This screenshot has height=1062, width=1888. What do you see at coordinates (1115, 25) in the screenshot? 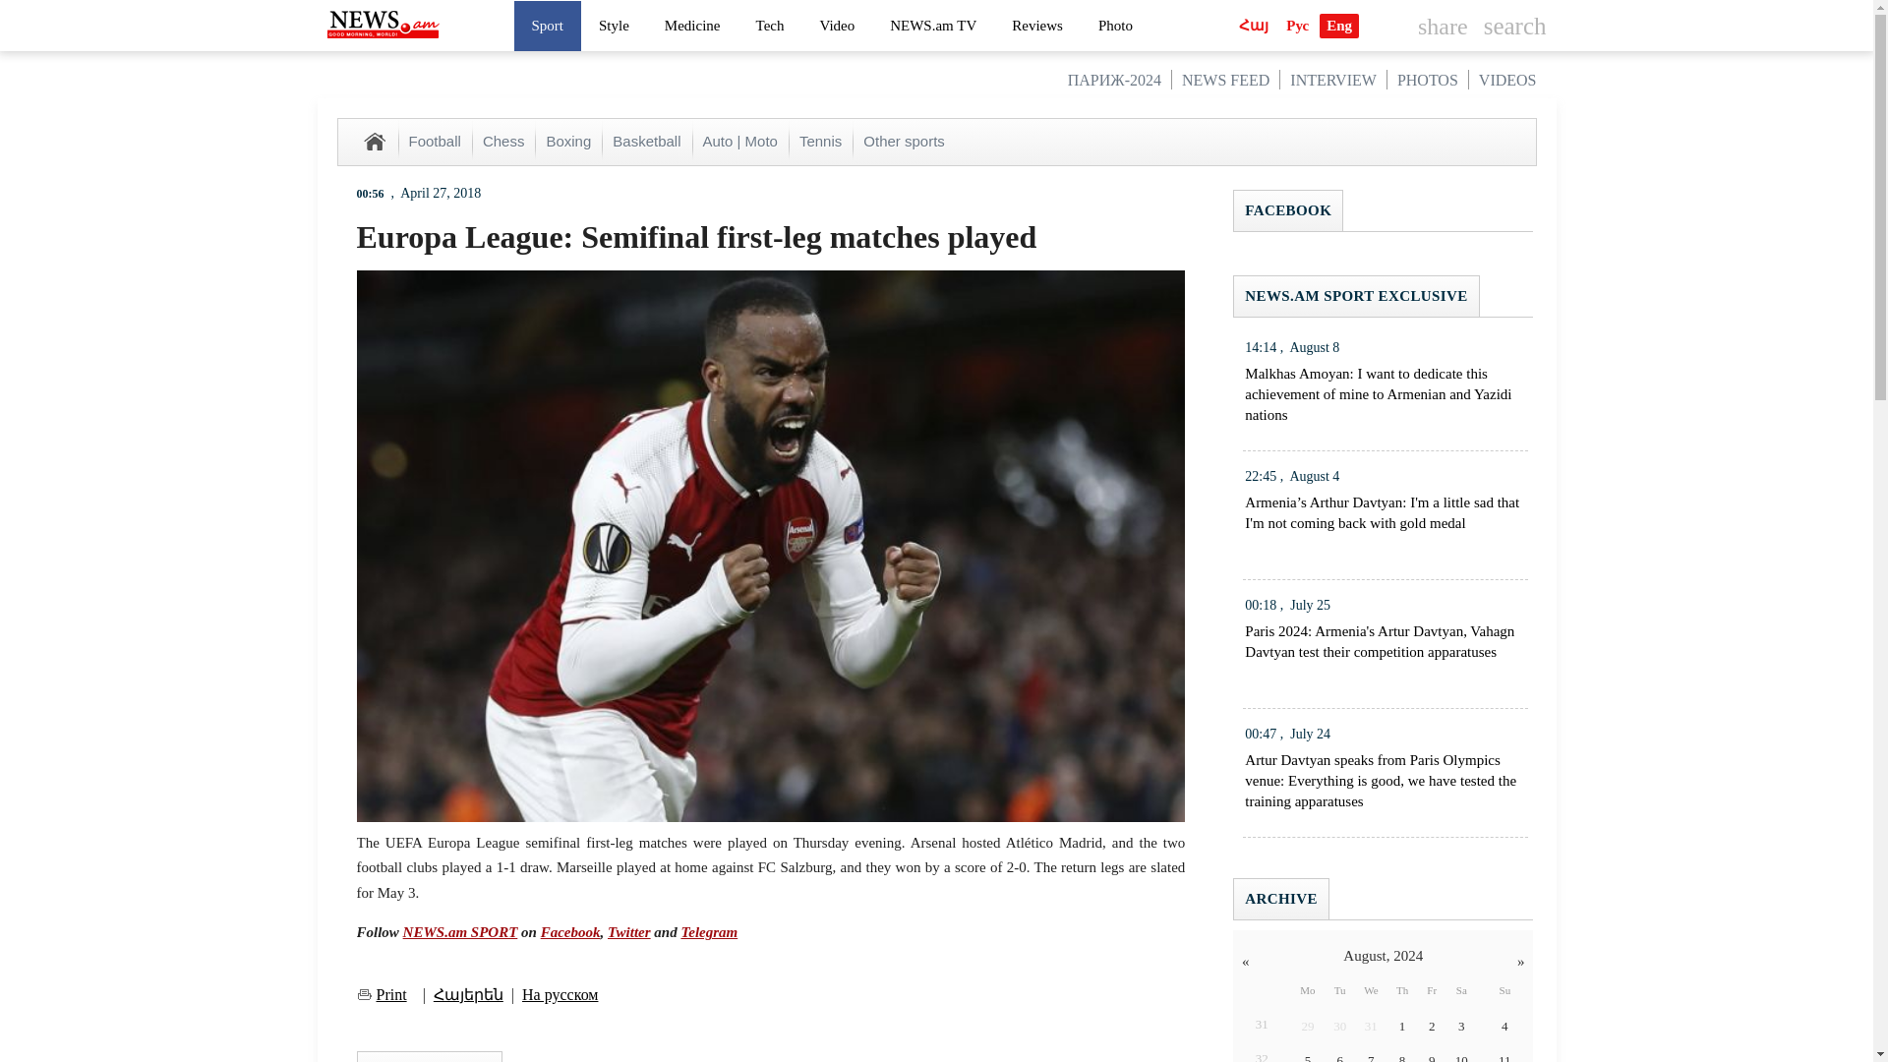
I see `Photo` at bounding box center [1115, 25].